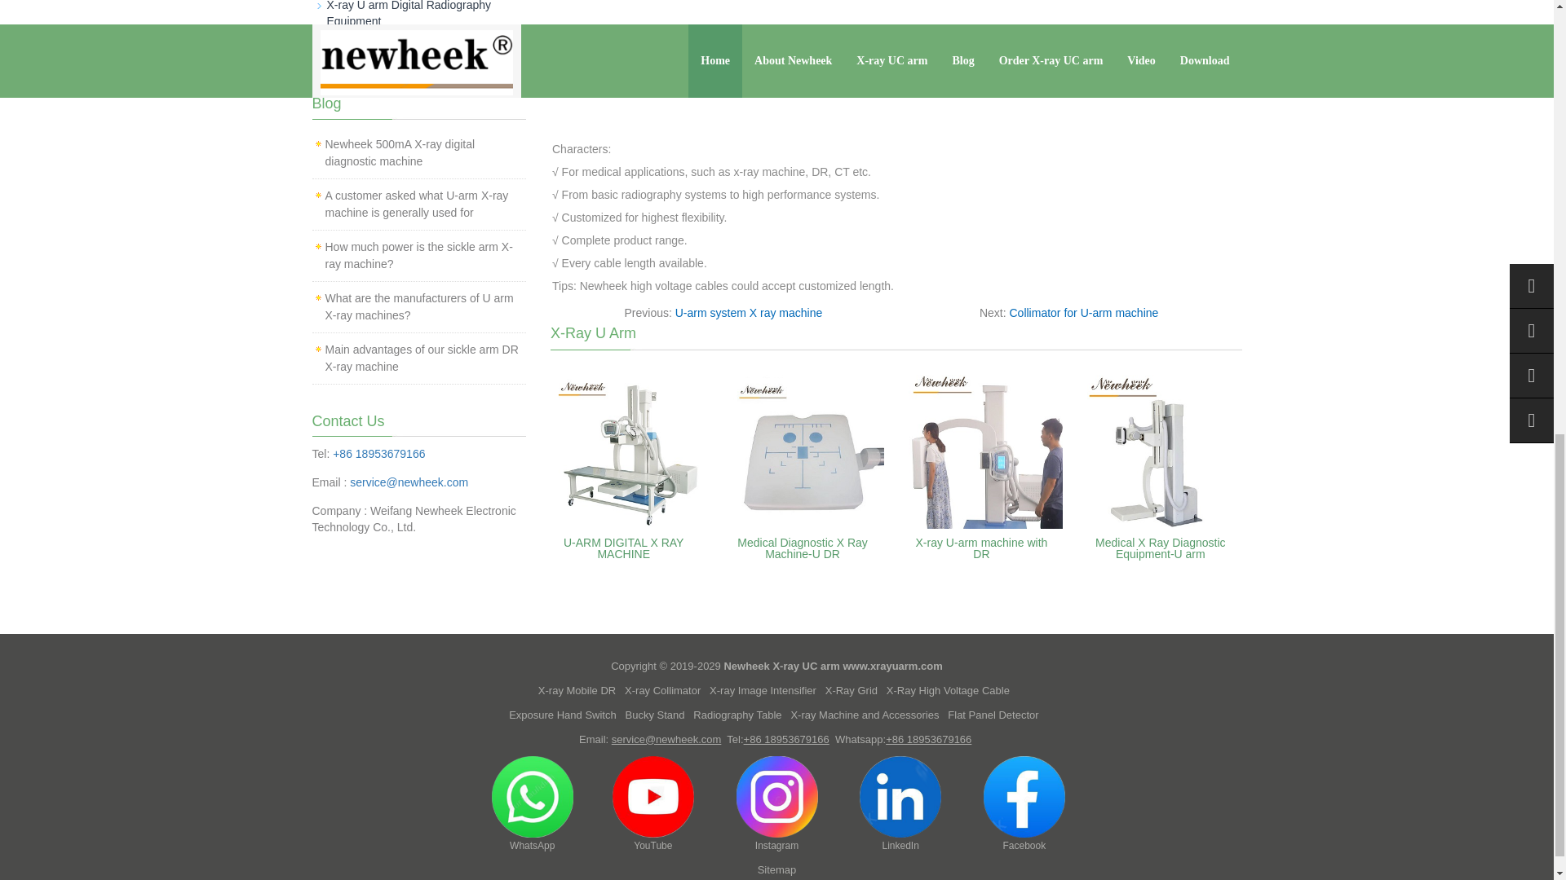 The width and height of the screenshot is (1566, 880). I want to click on How much power is the sickle arm X-ray machine?, so click(418, 254).